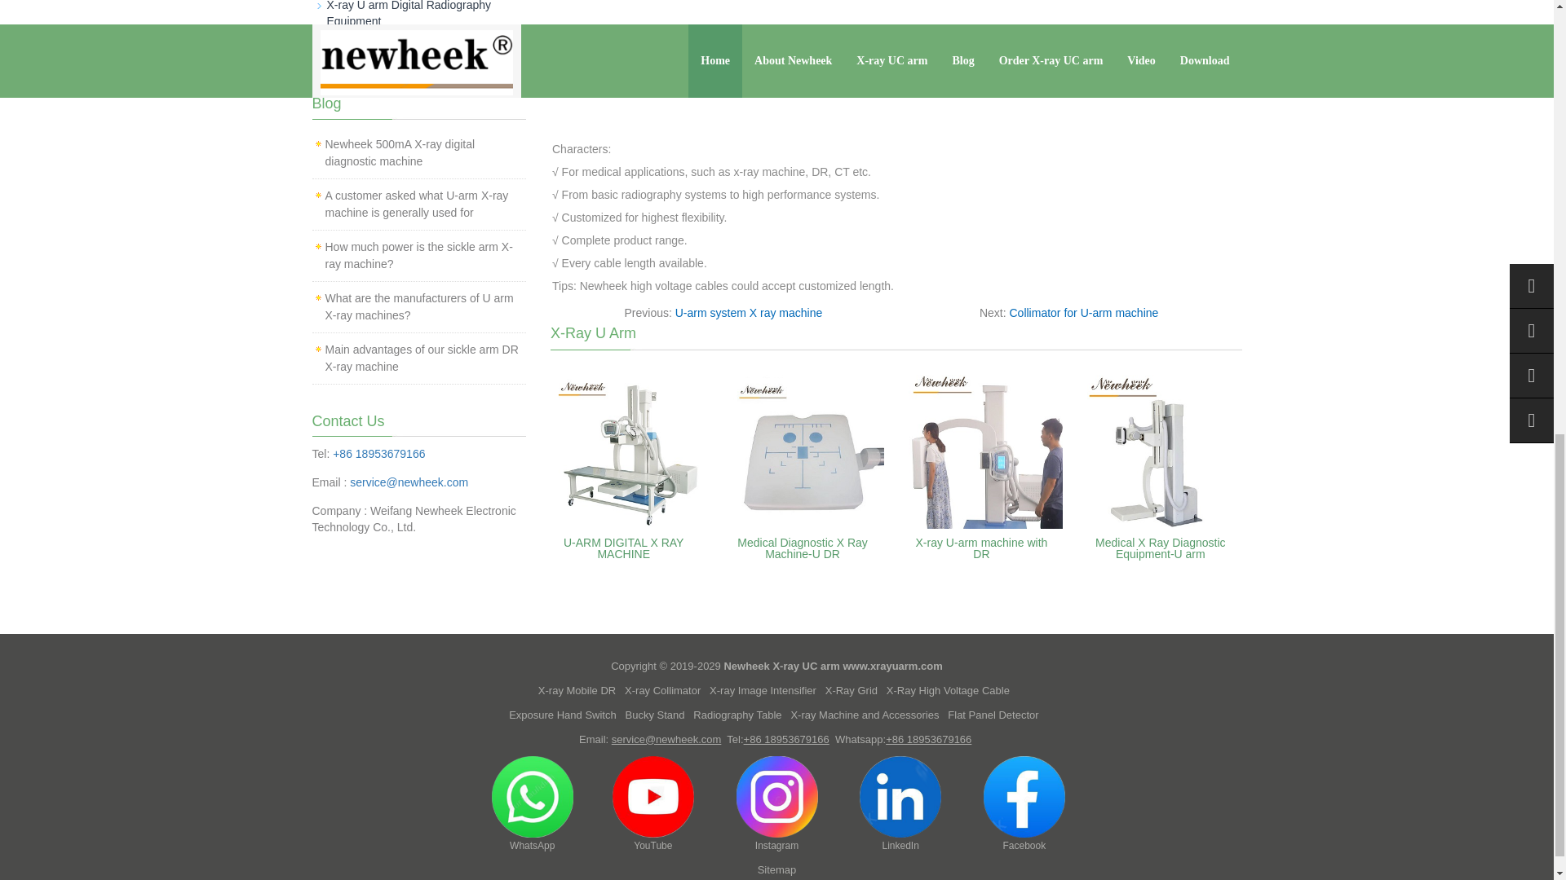 The width and height of the screenshot is (1566, 880). I want to click on How much power is the sickle arm X-ray machine?, so click(418, 254).